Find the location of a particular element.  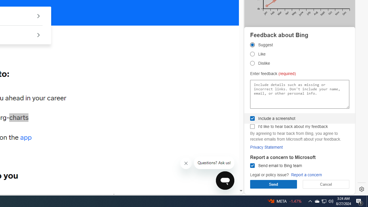

MEDIA is located at coordinates (114, 196).